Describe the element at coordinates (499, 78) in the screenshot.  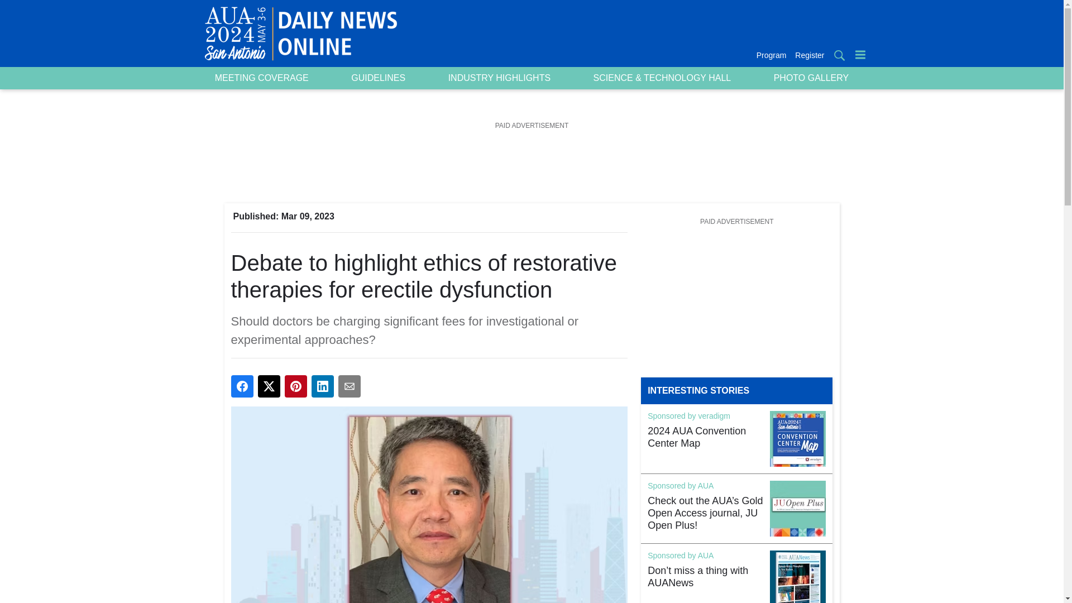
I see `INDUSTRY HIGHLIGHTS` at that location.